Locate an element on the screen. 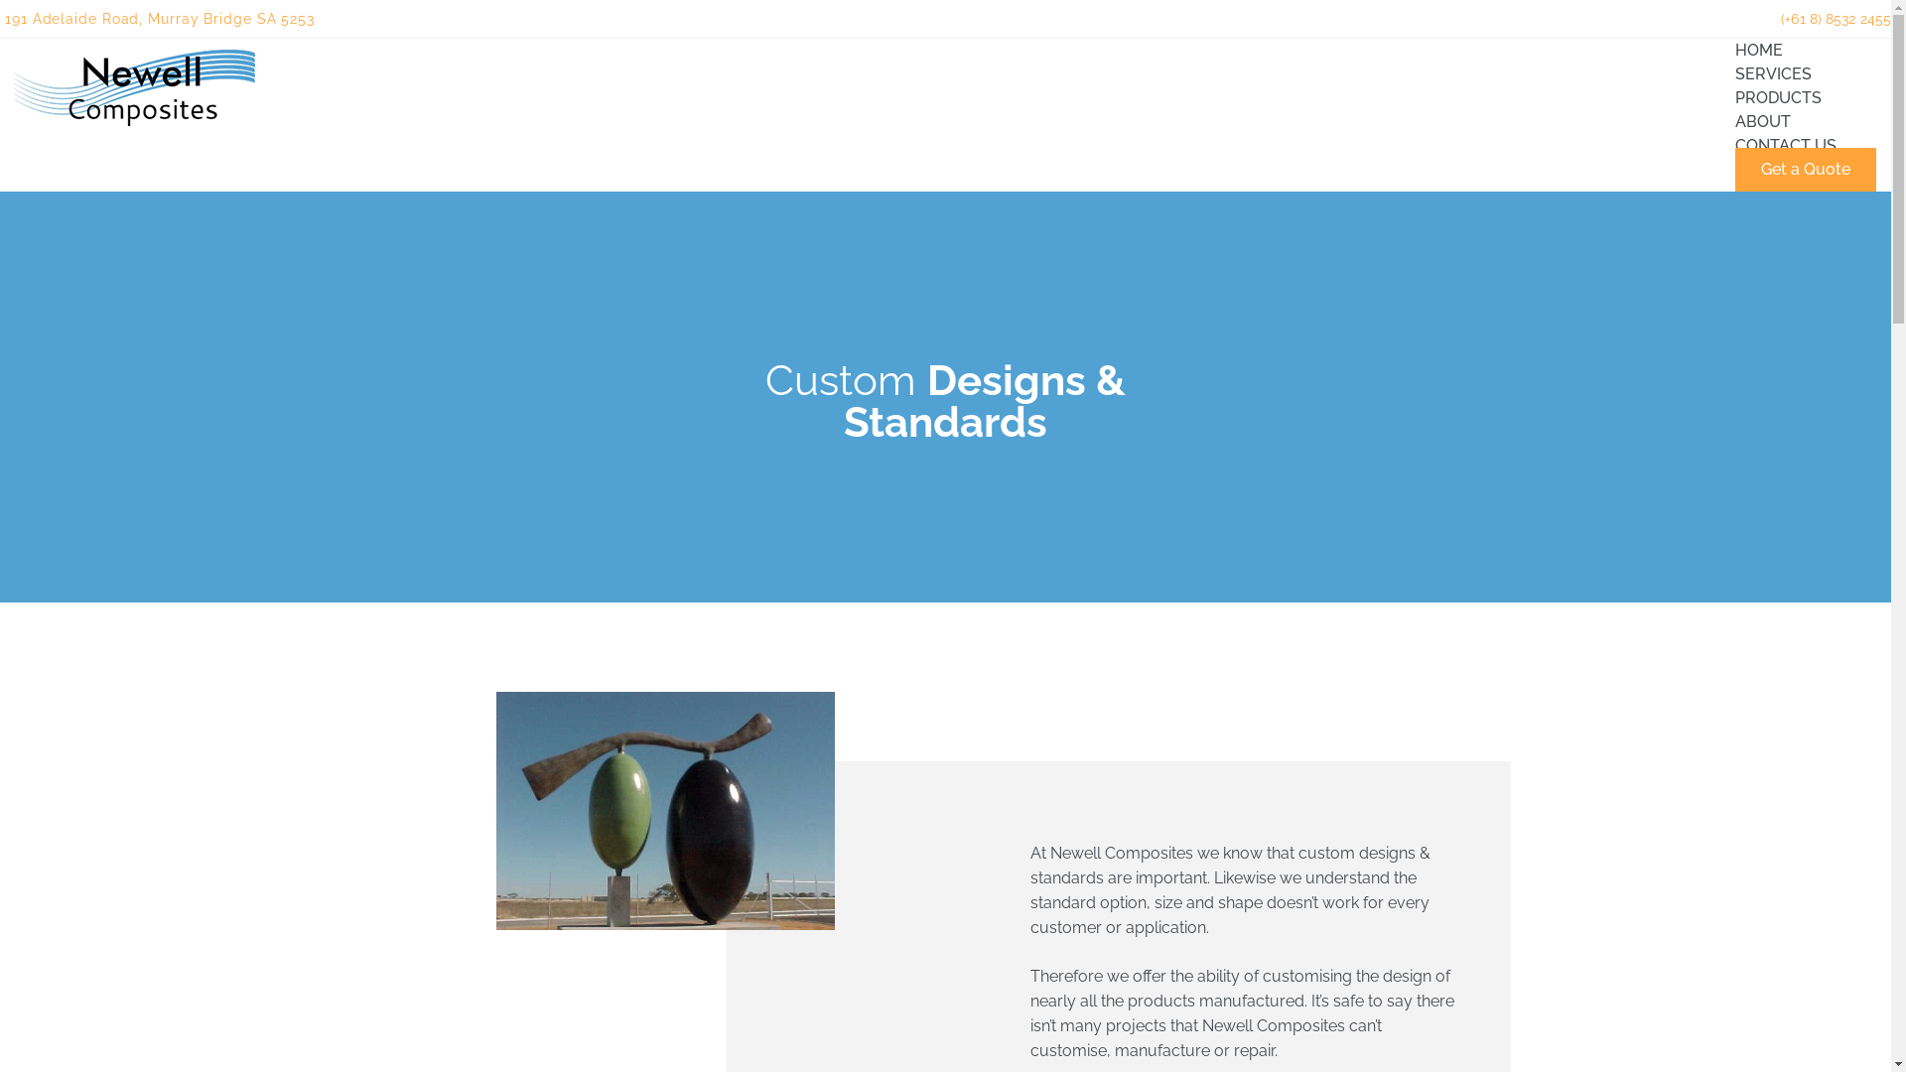 The width and height of the screenshot is (1906, 1072). CONTACT US is located at coordinates (1786, 146).